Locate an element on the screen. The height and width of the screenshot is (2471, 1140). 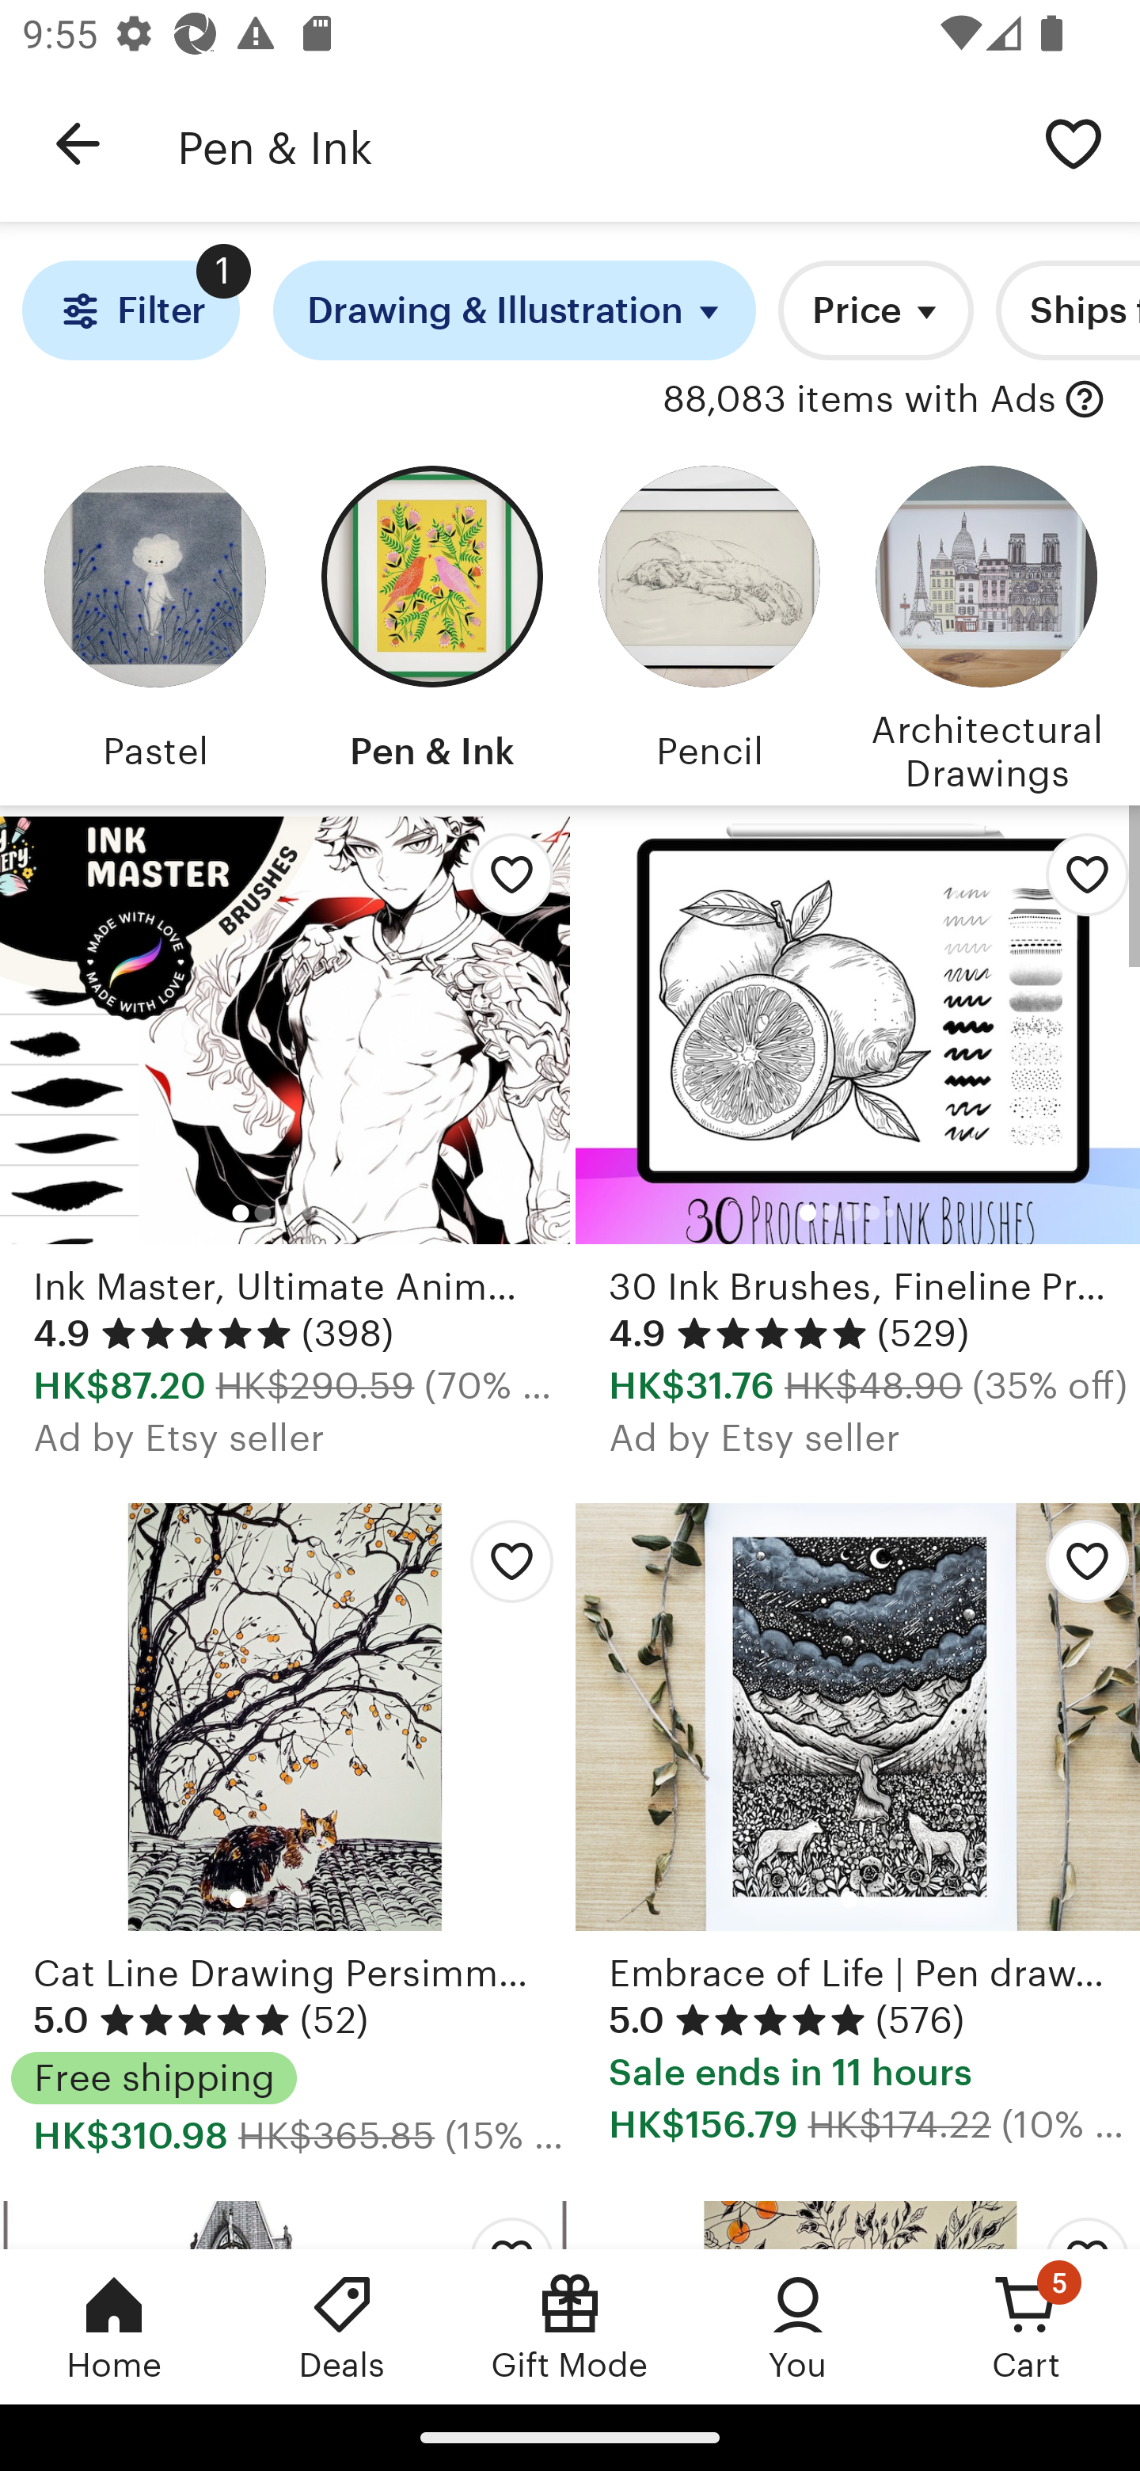
88,083 items with Ads is located at coordinates (859, 400).